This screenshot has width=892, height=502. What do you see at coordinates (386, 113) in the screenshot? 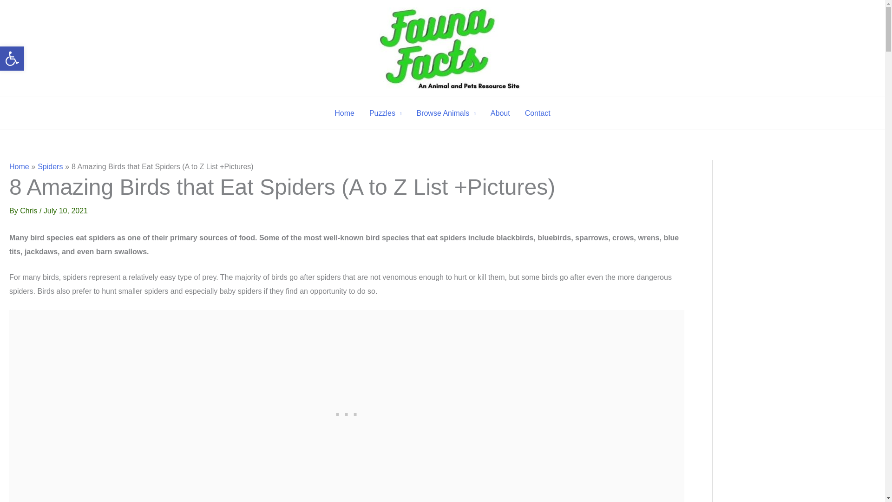
I see `Home` at bounding box center [386, 113].